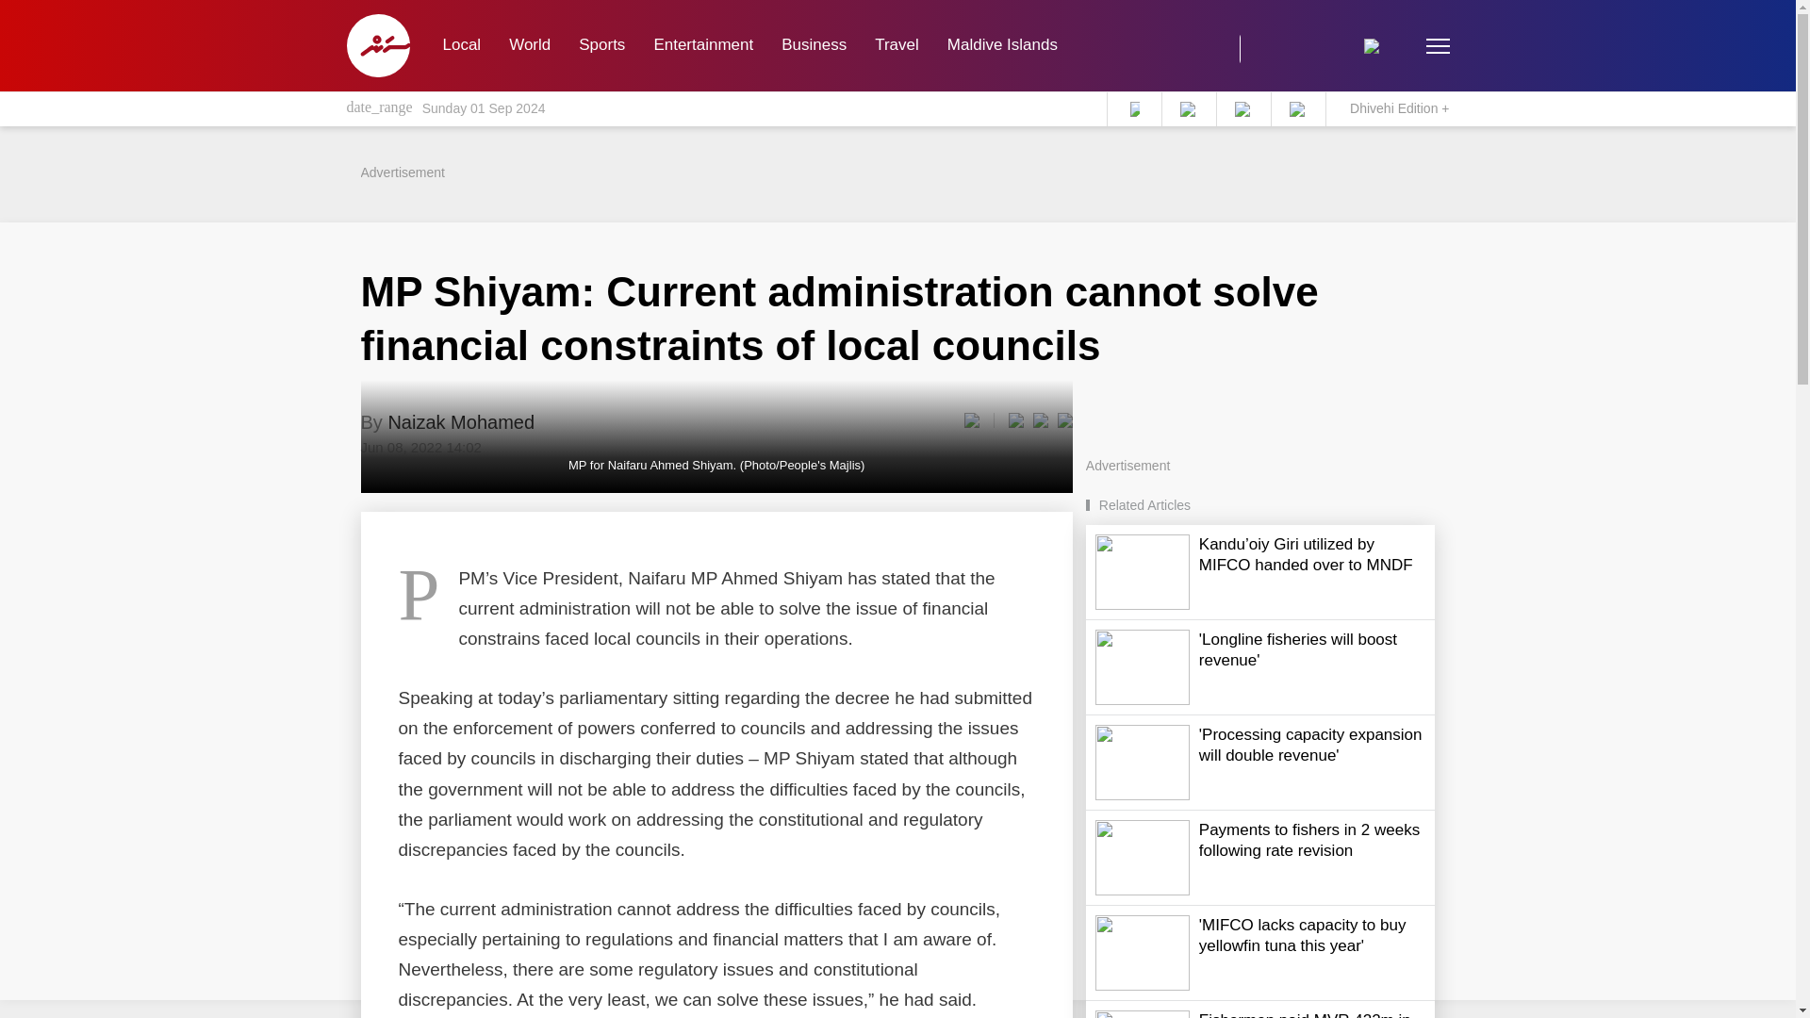 This screenshot has height=1018, width=1810. What do you see at coordinates (460, 422) in the screenshot?
I see `Naizak Mohamed` at bounding box center [460, 422].